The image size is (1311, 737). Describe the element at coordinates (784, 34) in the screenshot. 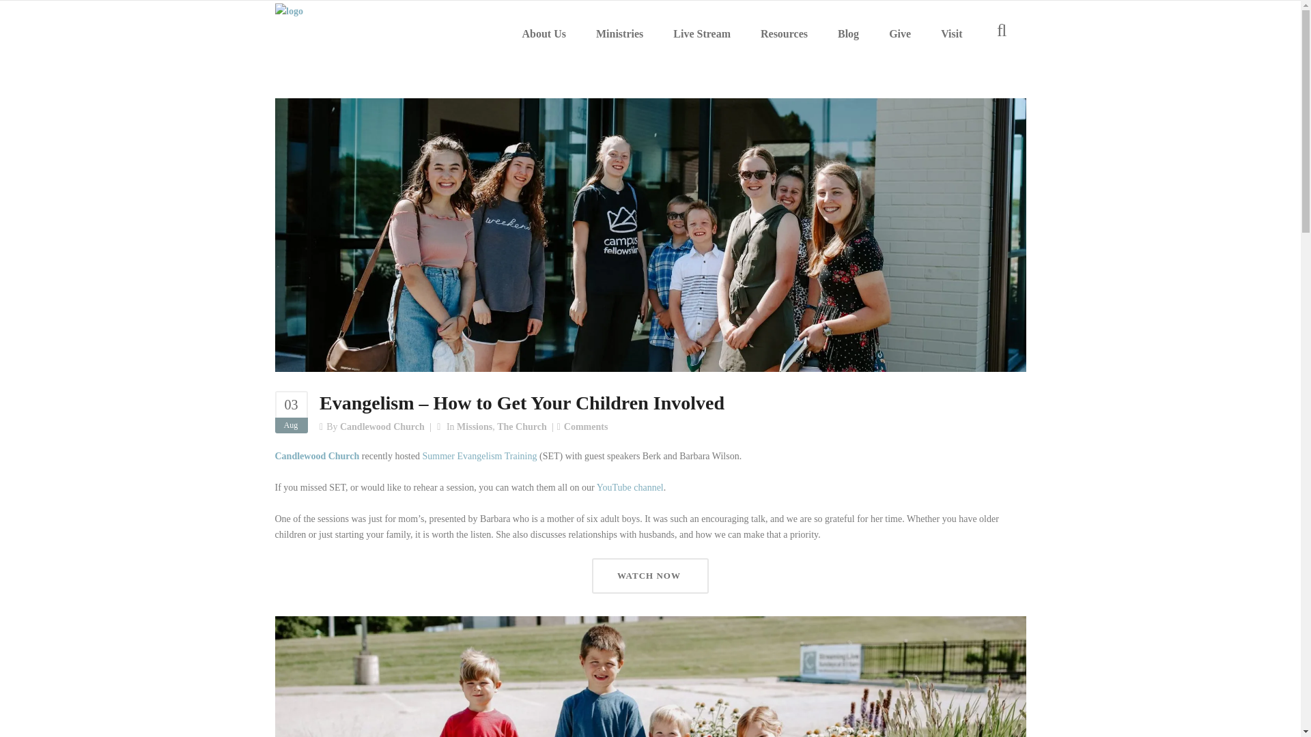

I see `Resources` at that location.